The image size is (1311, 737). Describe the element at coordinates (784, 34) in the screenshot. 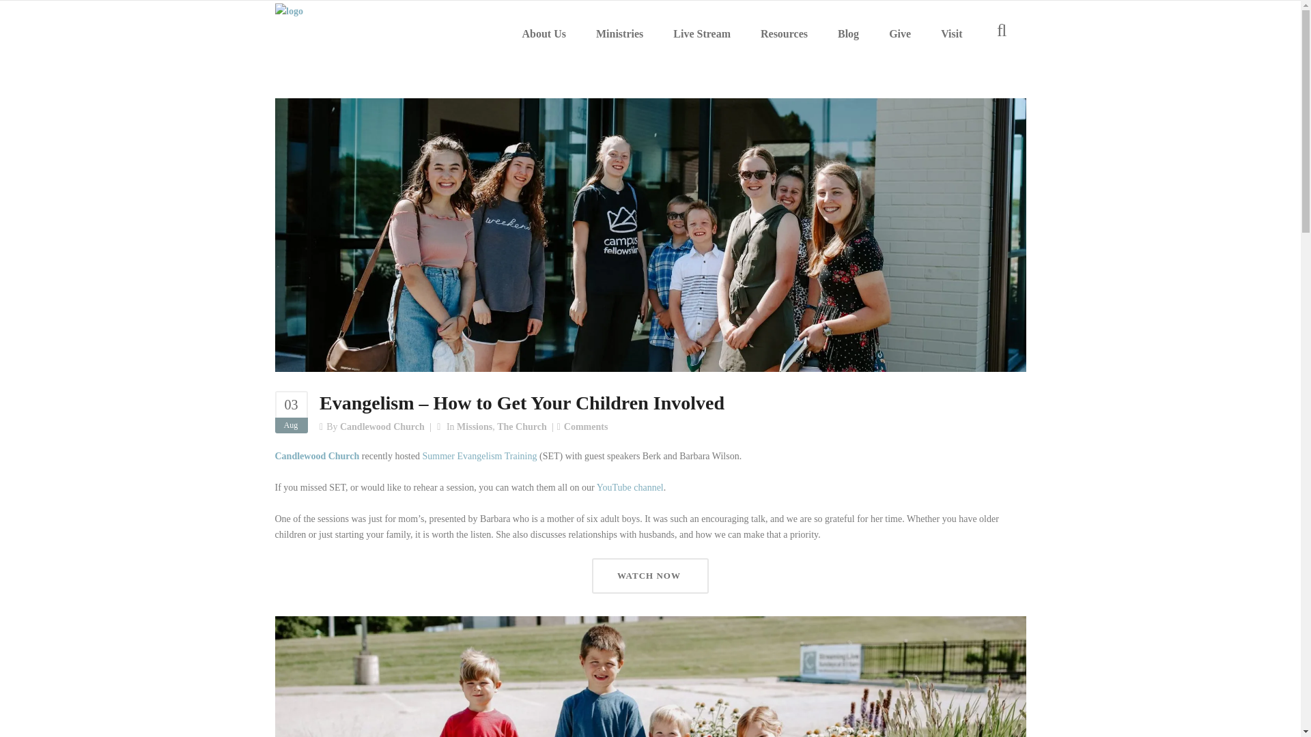

I see `Resources` at that location.